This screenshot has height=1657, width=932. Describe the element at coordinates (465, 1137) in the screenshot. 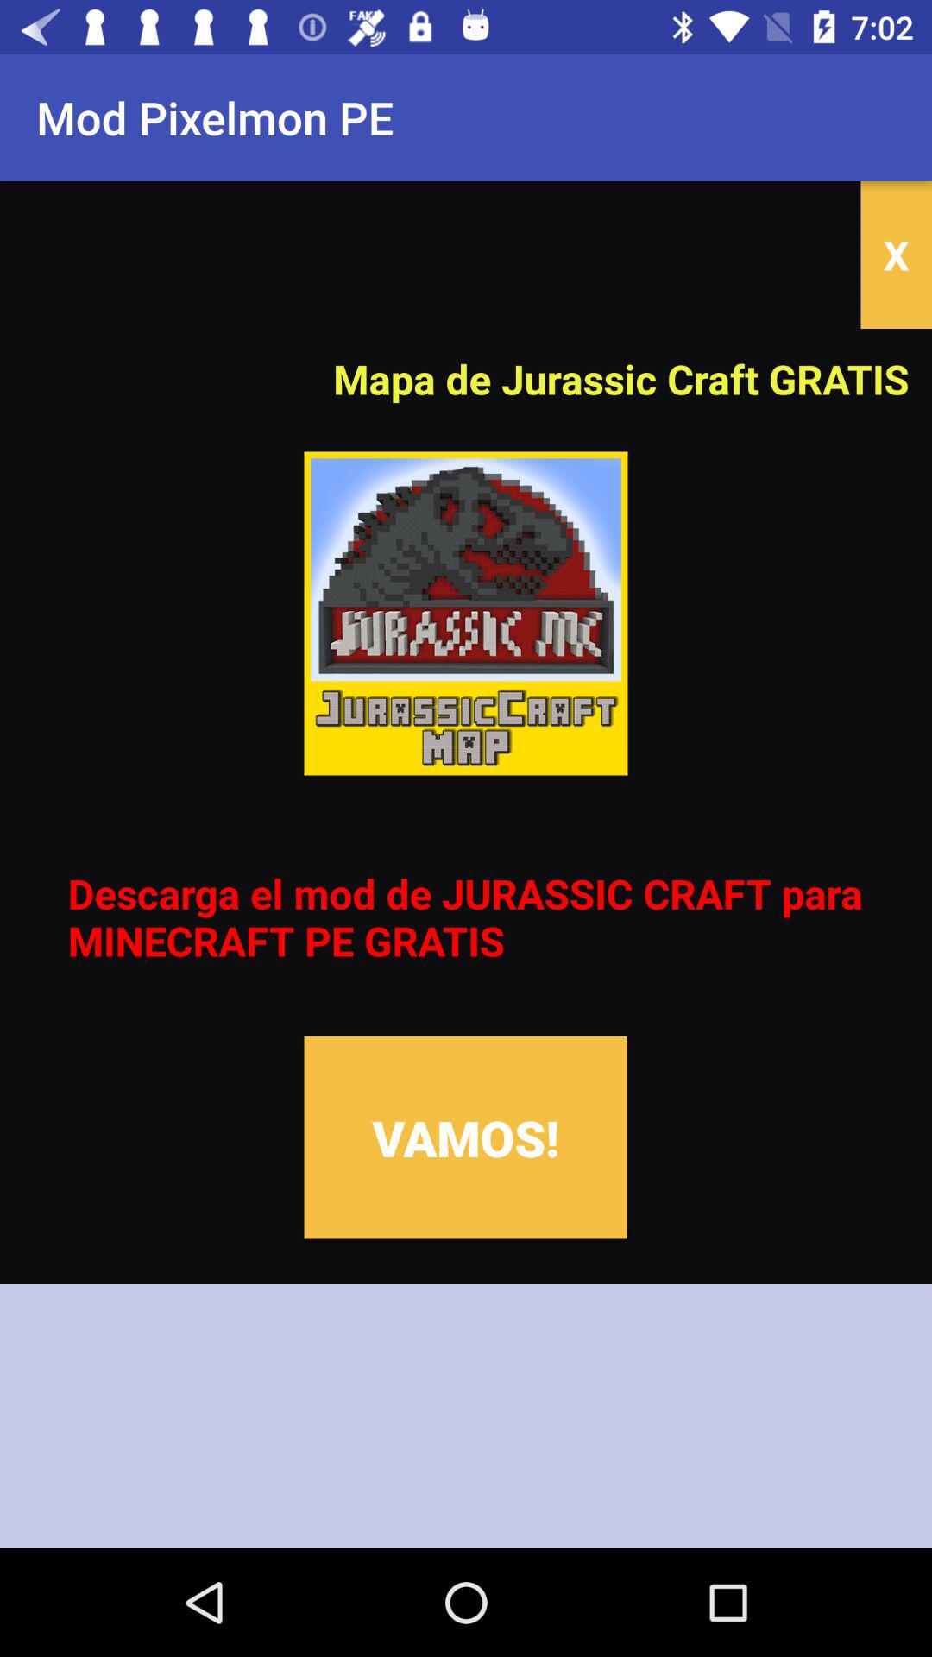

I see `launch the vamos! icon` at that location.